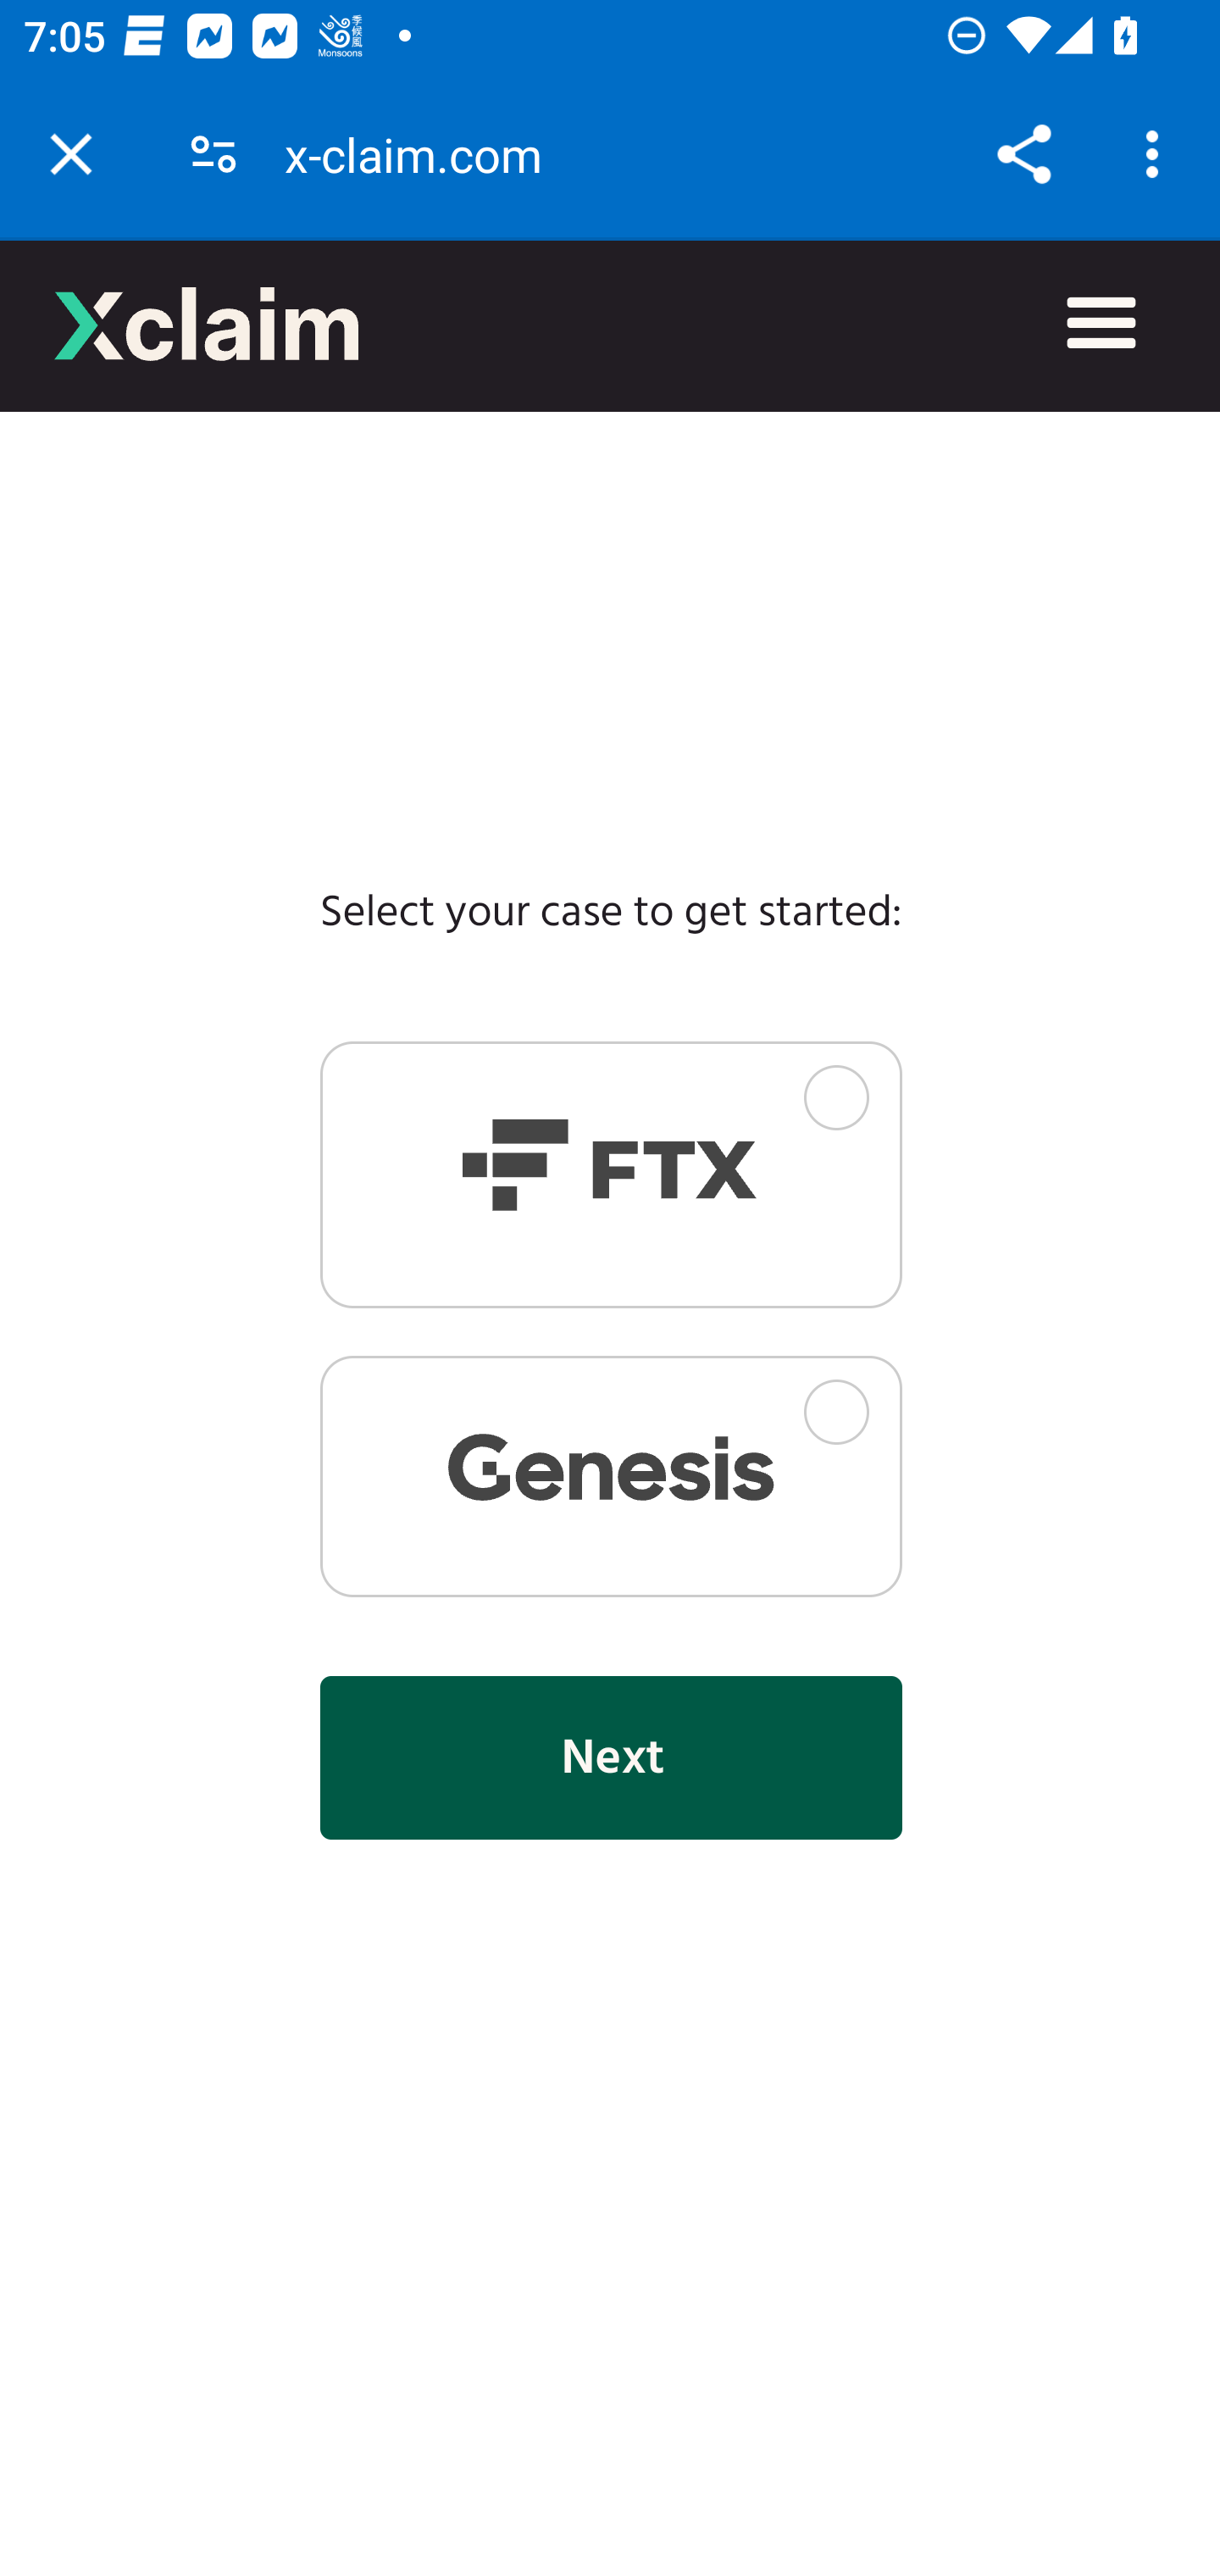 This screenshot has width=1220, height=2576. Describe the element at coordinates (610, 1756) in the screenshot. I see `Next` at that location.